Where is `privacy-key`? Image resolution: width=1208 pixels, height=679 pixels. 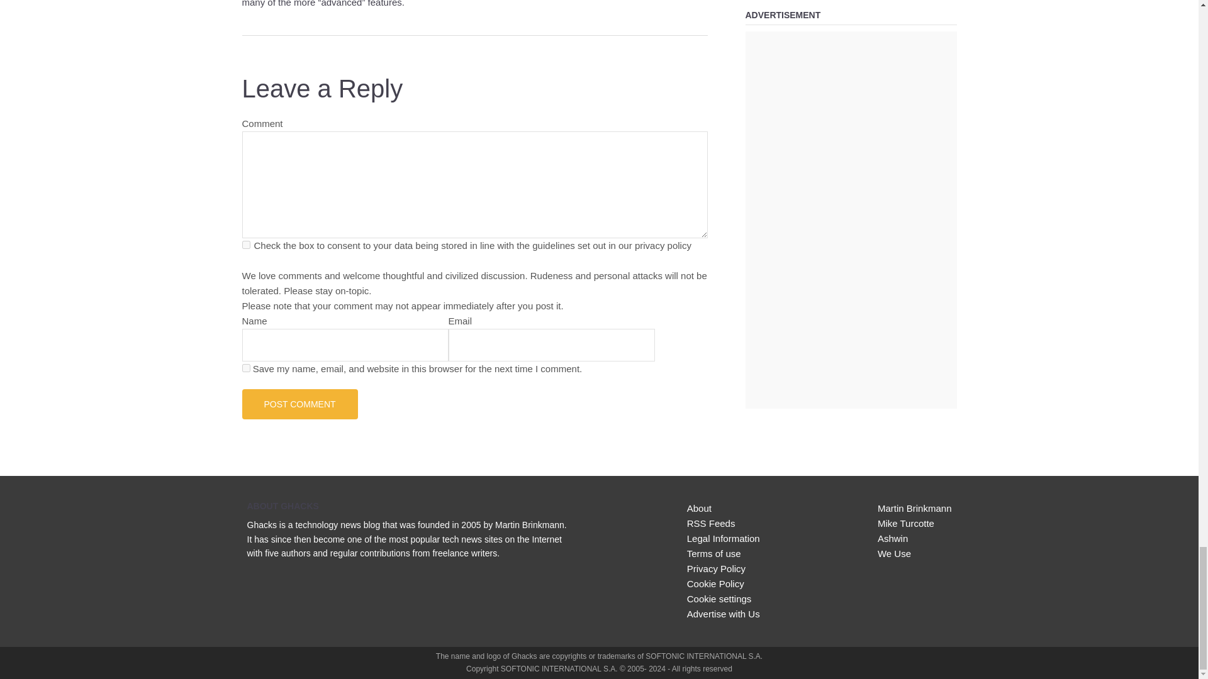
privacy-key is located at coordinates (245, 245).